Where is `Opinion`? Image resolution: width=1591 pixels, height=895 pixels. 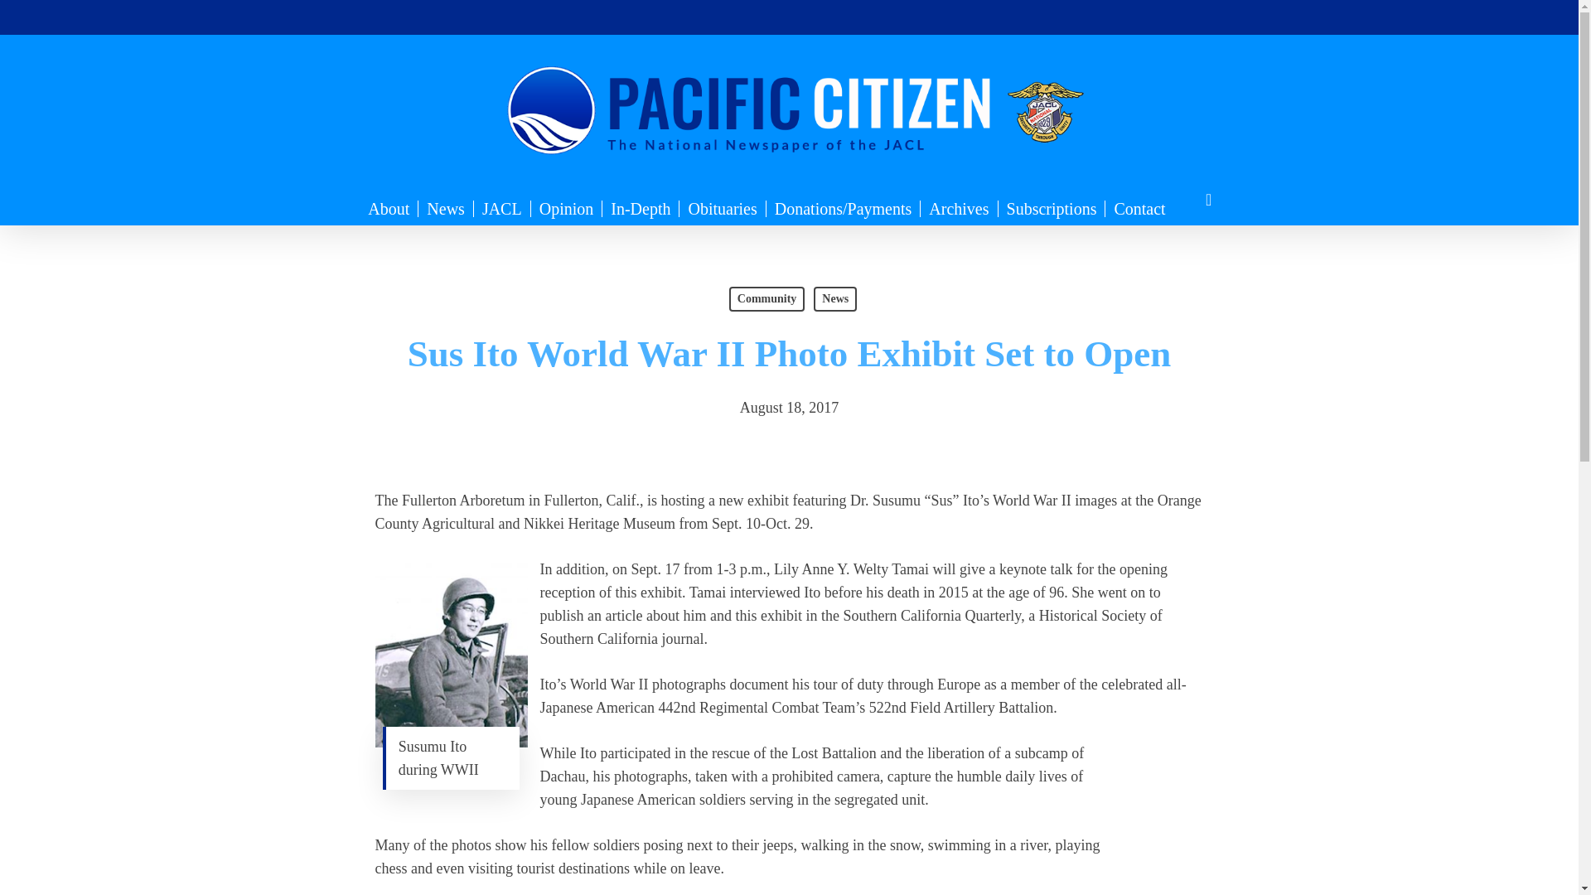
Opinion is located at coordinates (567, 209).